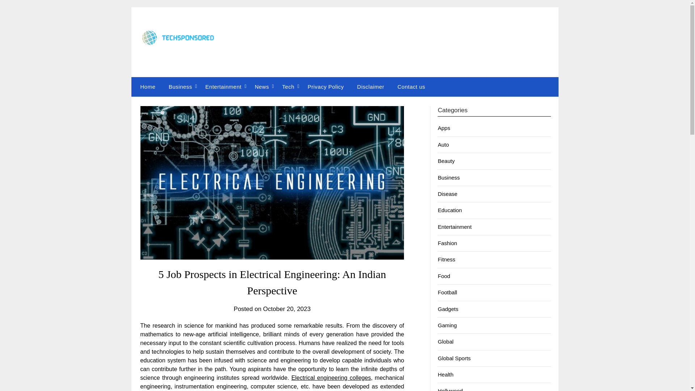  Describe the element at coordinates (180, 87) in the screenshot. I see `Business` at that location.